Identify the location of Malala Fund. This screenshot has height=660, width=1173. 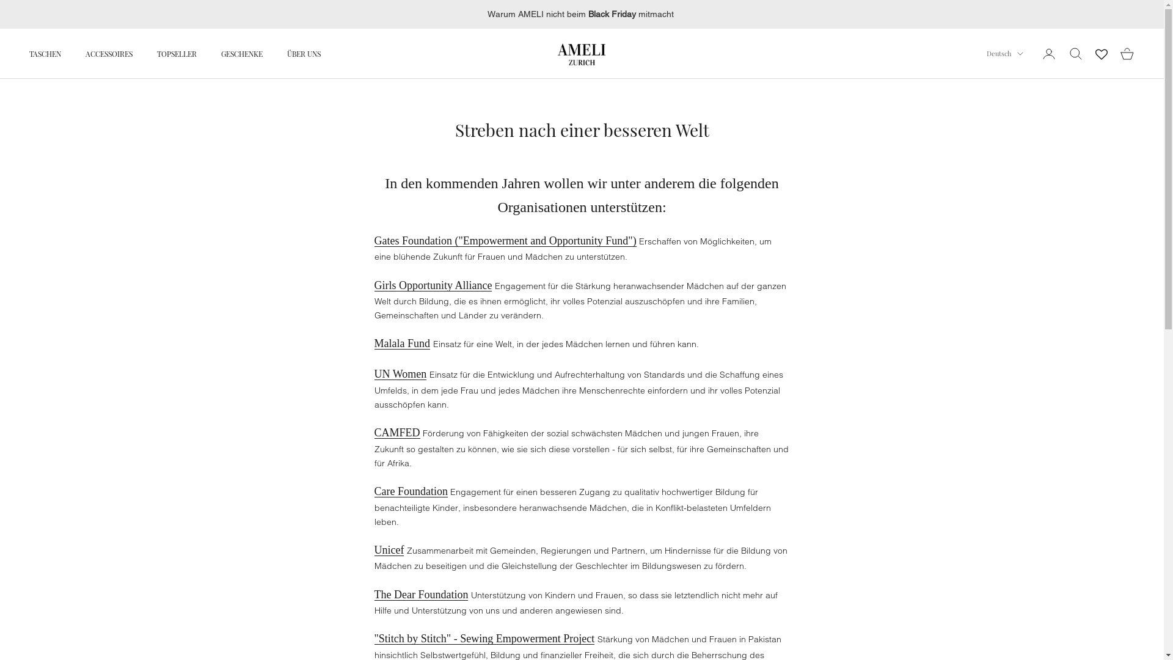
(402, 343).